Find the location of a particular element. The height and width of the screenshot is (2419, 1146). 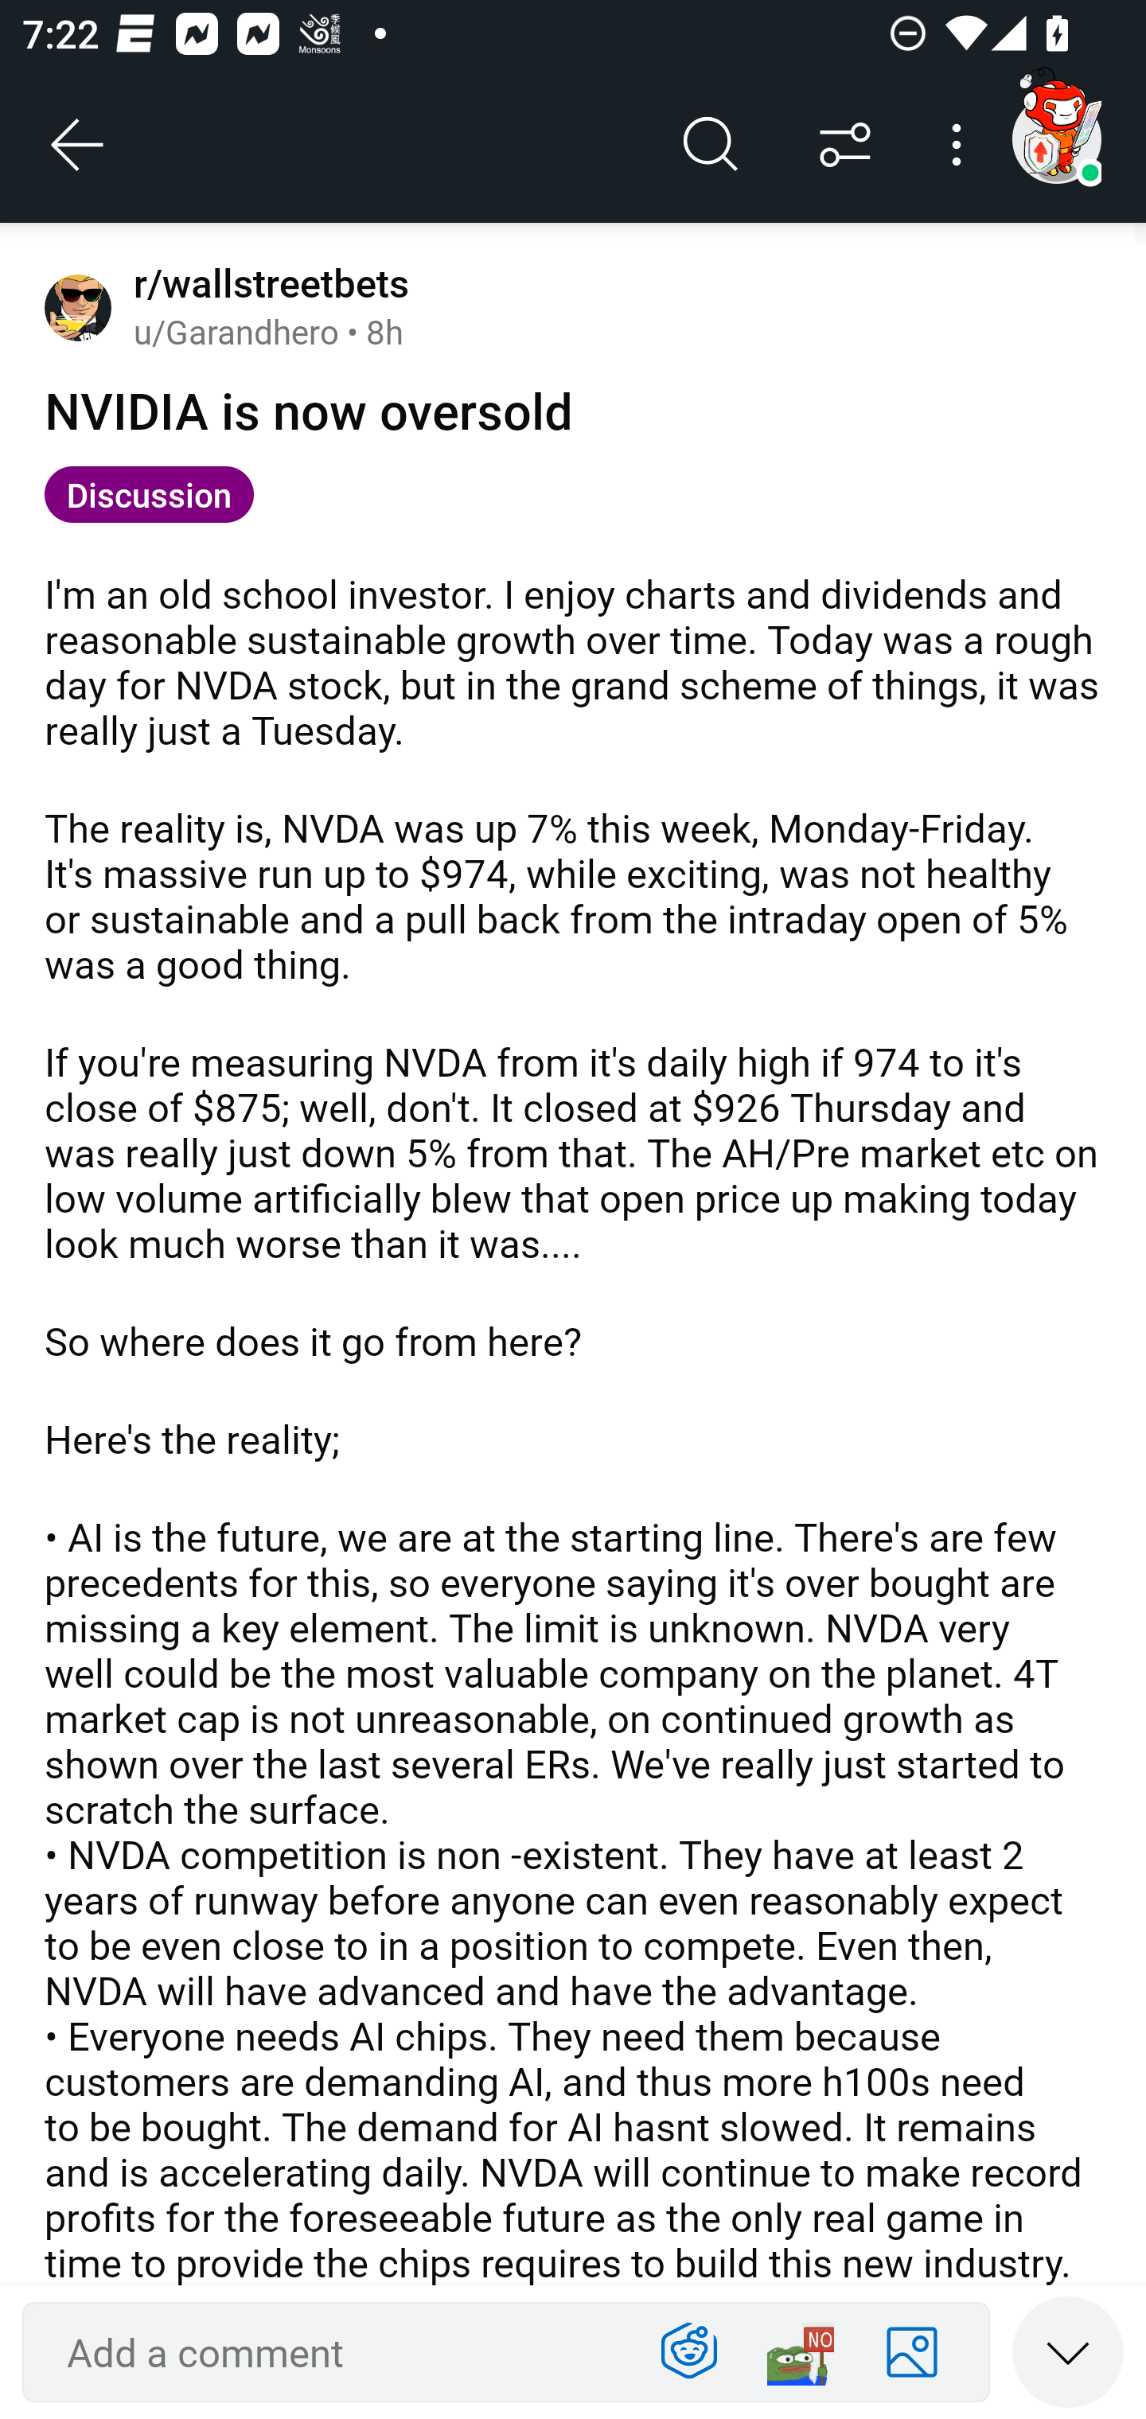

Avatar is located at coordinates (78, 307).